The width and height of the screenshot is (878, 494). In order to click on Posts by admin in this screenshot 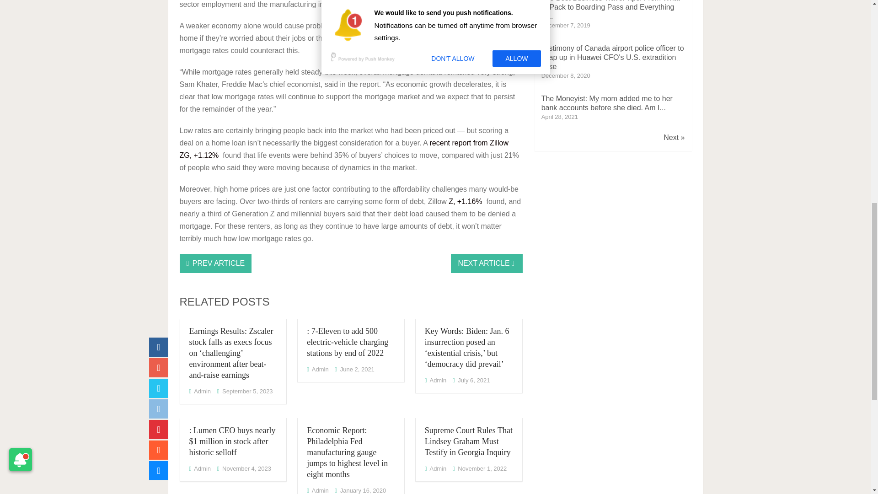, I will do `click(437, 381)`.